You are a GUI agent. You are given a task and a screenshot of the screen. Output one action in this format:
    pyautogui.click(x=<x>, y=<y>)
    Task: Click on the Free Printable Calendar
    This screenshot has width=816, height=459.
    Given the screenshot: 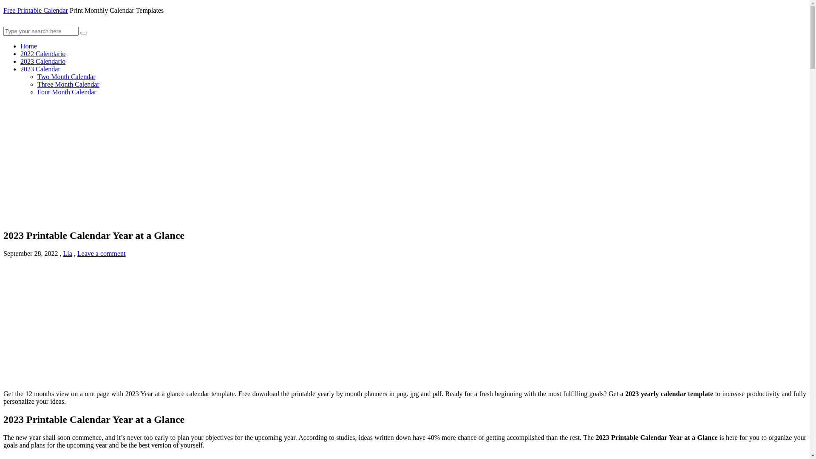 What is the action you would take?
    pyautogui.click(x=36, y=10)
    